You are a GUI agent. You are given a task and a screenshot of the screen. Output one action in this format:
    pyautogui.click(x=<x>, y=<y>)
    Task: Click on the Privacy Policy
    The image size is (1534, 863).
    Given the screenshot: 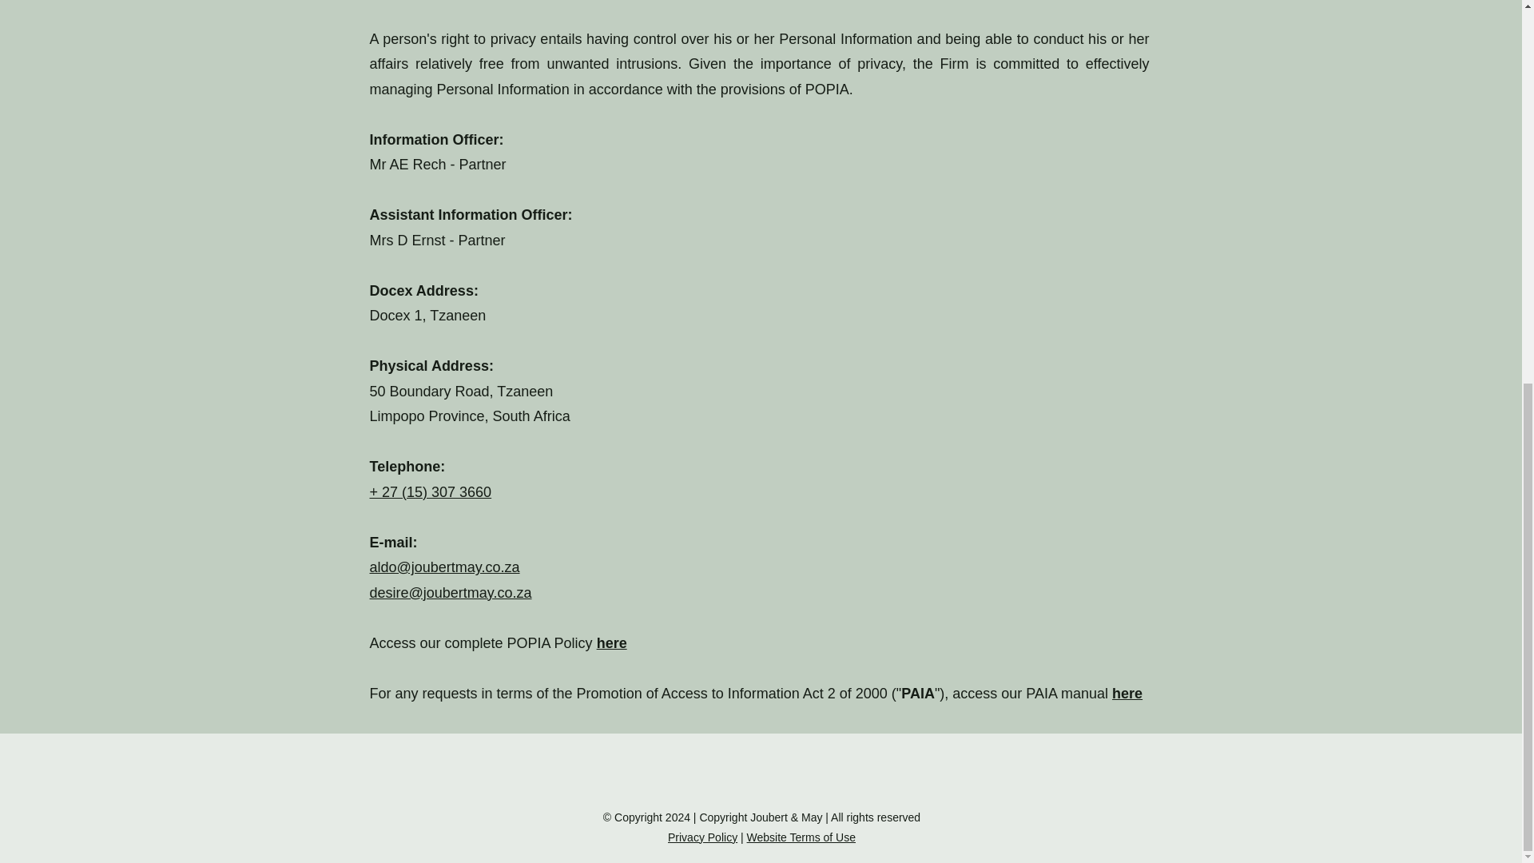 What is the action you would take?
    pyautogui.click(x=702, y=837)
    